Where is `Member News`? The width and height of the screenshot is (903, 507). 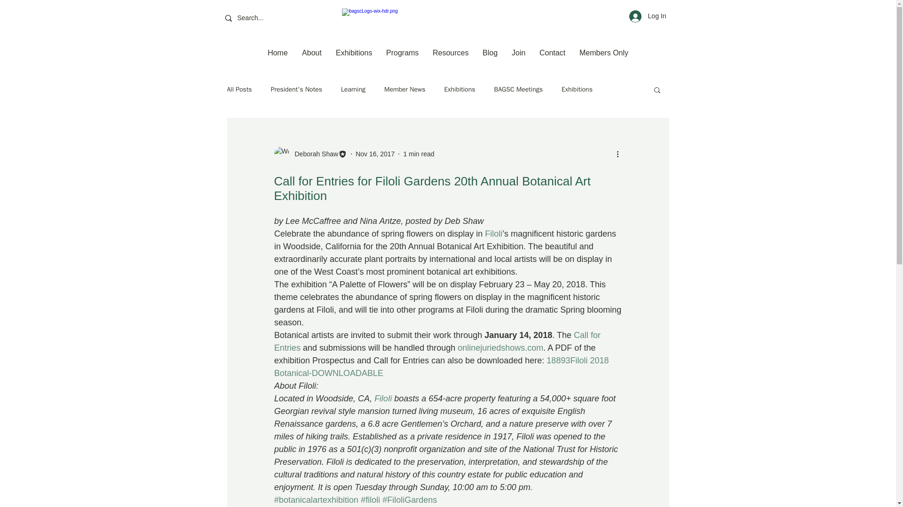
Member News is located at coordinates (404, 89).